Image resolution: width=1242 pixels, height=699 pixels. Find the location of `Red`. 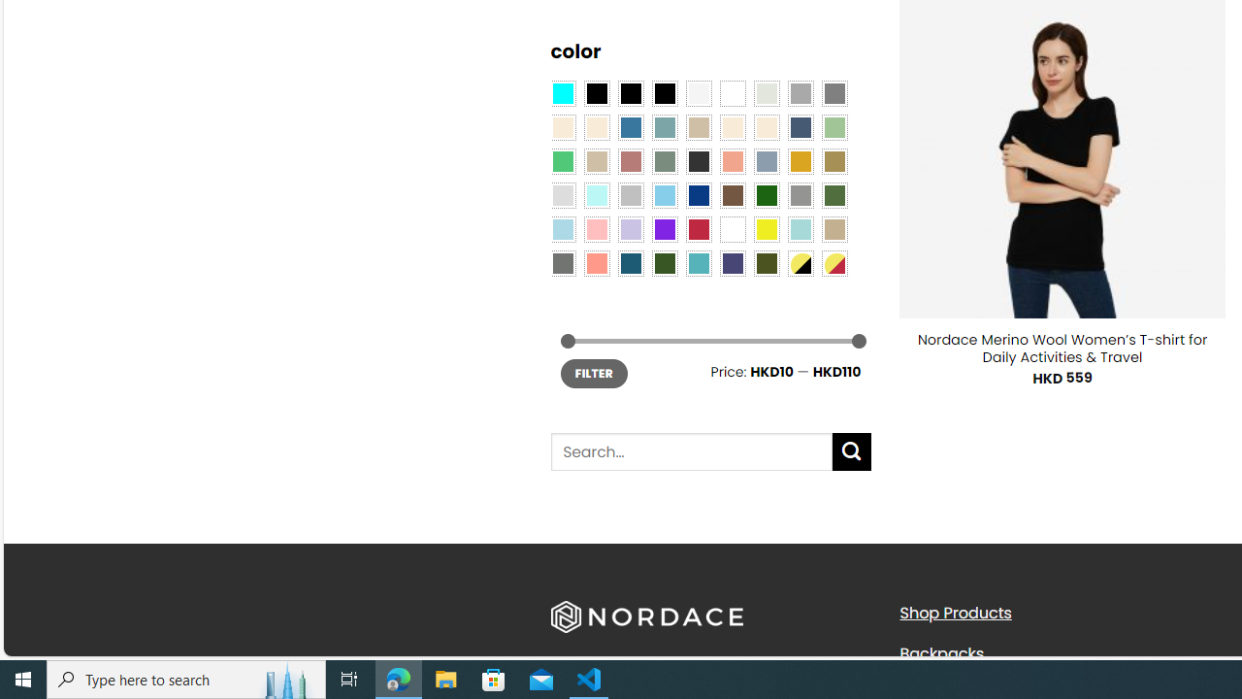

Red is located at coordinates (699, 229).